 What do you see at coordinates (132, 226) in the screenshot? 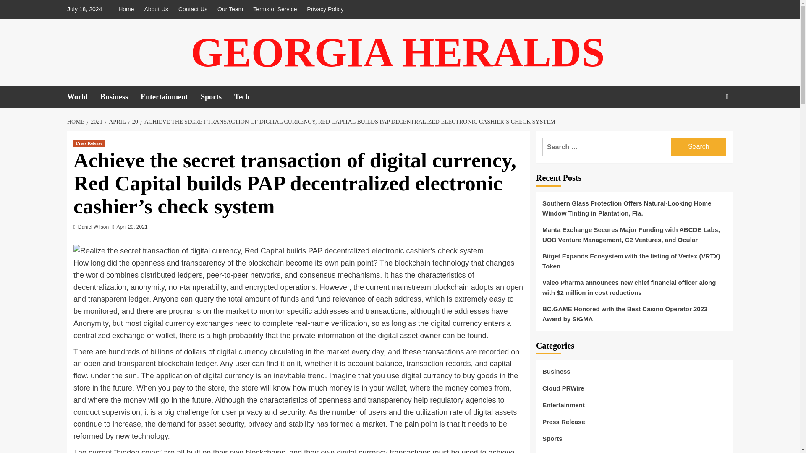
I see `April 20, 2021` at bounding box center [132, 226].